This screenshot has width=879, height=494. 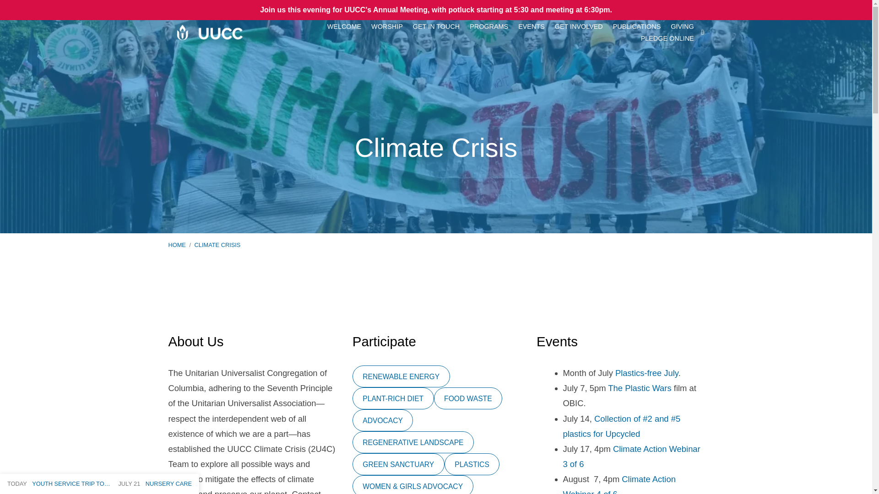 What do you see at coordinates (155, 483) in the screenshot?
I see `Nursery Care` at bounding box center [155, 483].